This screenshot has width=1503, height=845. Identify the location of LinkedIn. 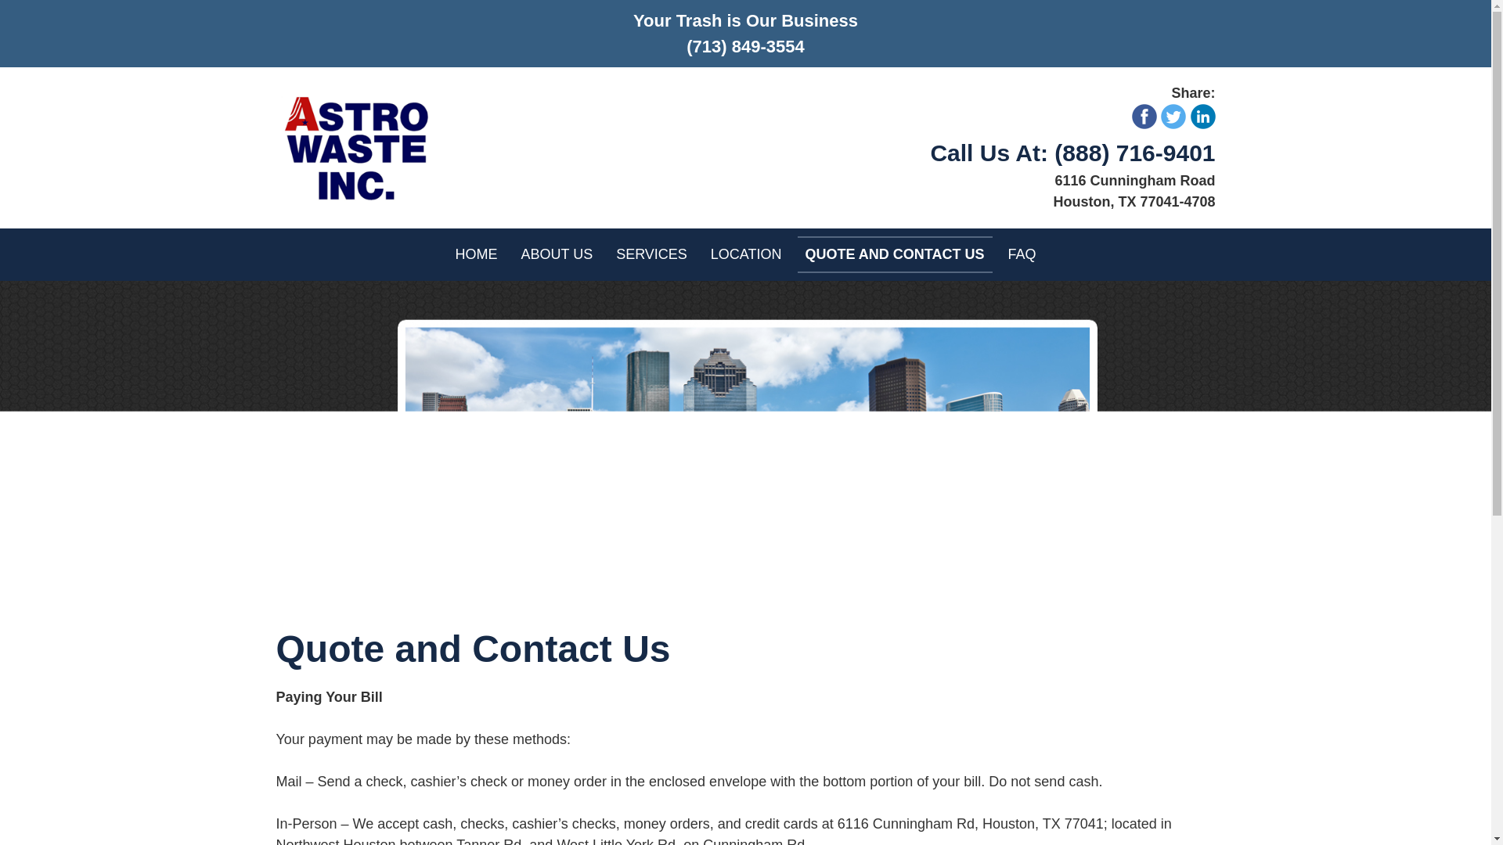
(1202, 116).